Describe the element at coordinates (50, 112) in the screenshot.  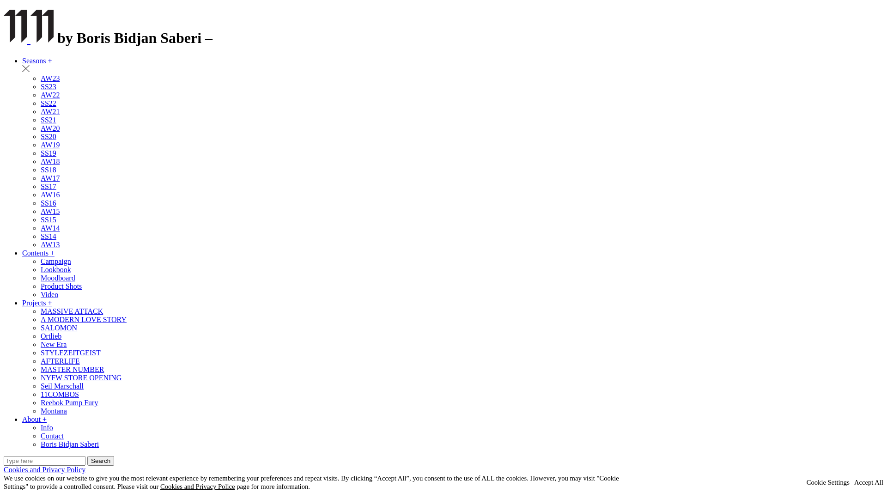
I see `AW21` at that location.